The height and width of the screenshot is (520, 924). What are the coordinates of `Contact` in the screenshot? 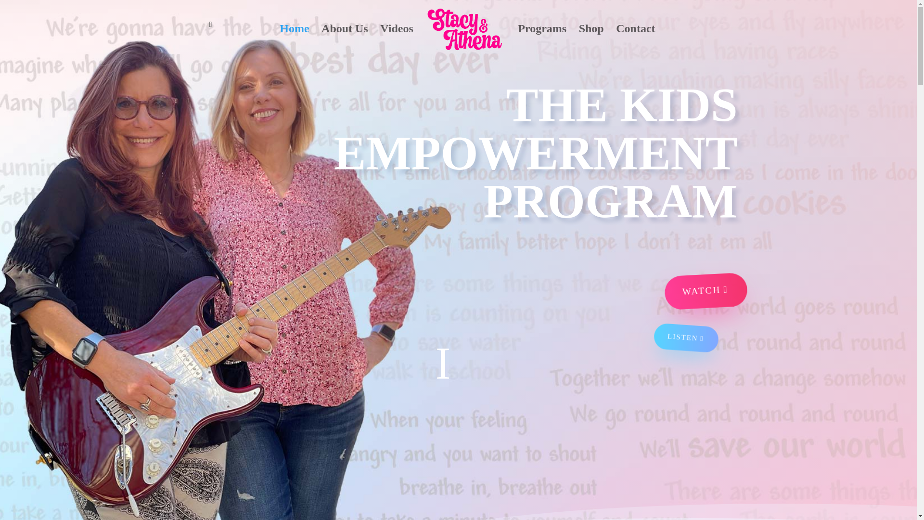 It's located at (635, 39).